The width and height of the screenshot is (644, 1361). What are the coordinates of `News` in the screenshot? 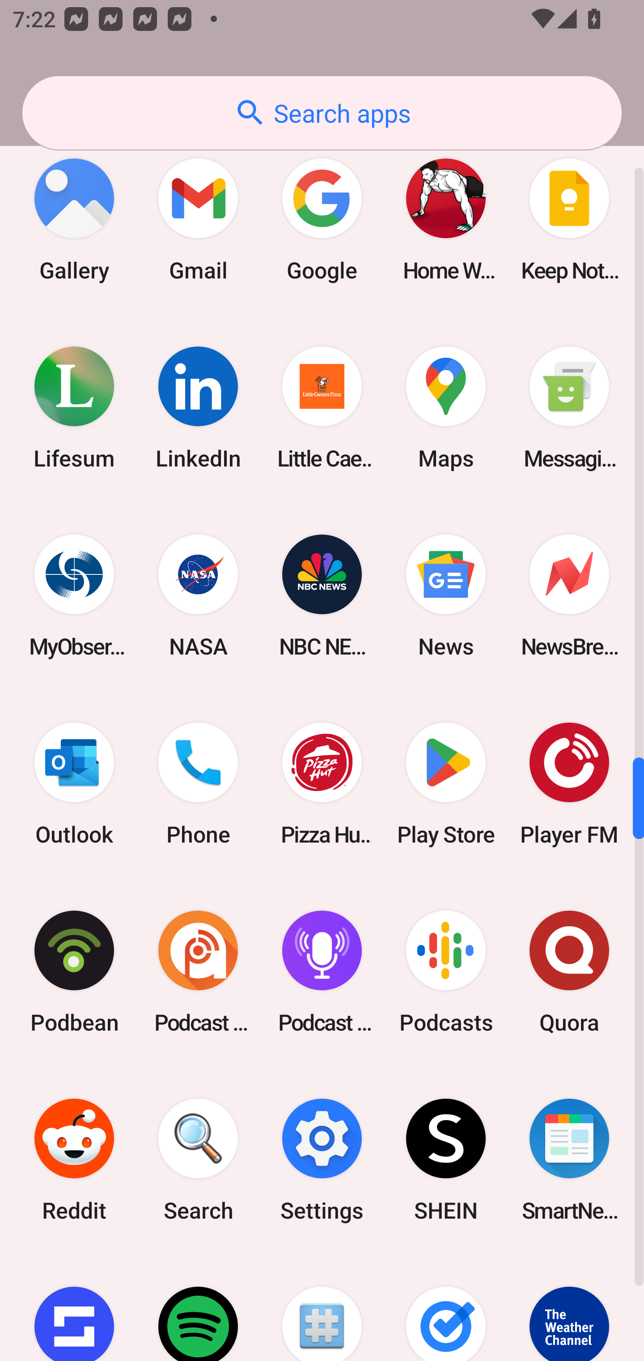 It's located at (445, 596).